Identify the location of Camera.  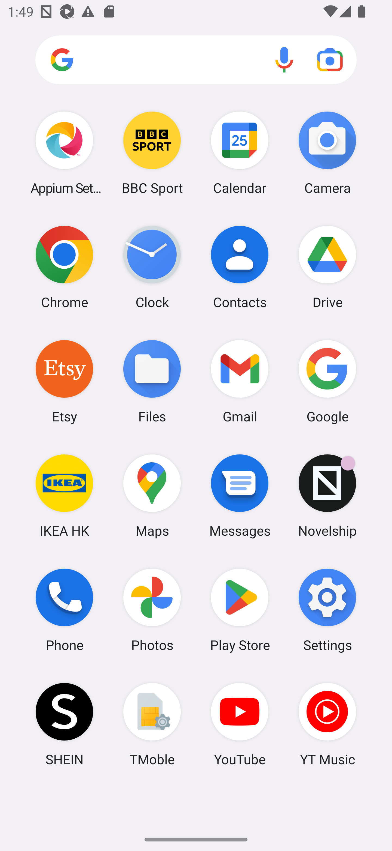
(327, 153).